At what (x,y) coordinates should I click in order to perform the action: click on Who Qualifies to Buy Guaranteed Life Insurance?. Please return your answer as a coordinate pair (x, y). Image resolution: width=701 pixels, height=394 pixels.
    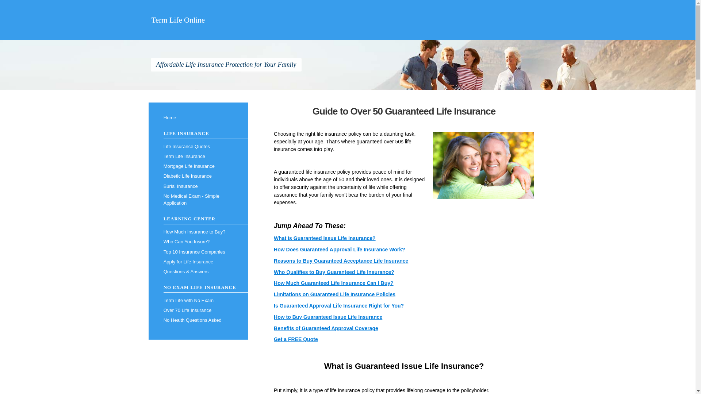
    Looking at the image, I should click on (334, 272).